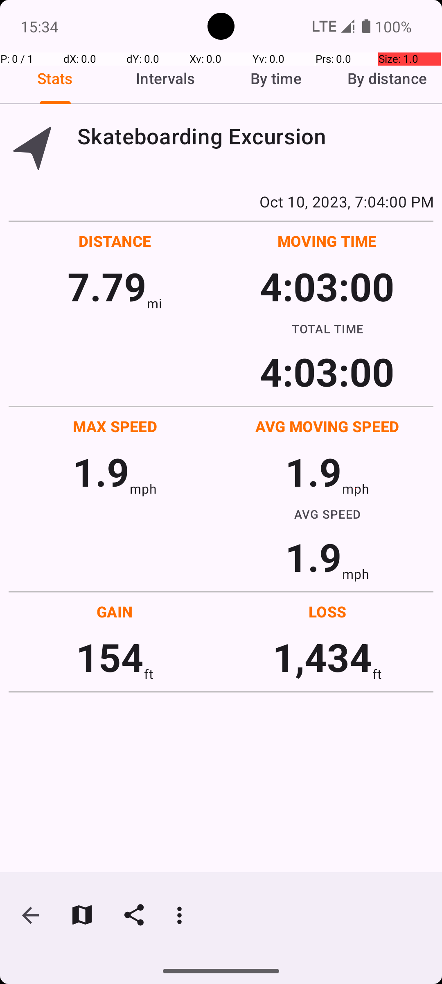 Image resolution: width=442 pixels, height=984 pixels. Describe the element at coordinates (221, 201) in the screenshot. I see `Oct 10, 2023, 7:04:00 PM` at that location.